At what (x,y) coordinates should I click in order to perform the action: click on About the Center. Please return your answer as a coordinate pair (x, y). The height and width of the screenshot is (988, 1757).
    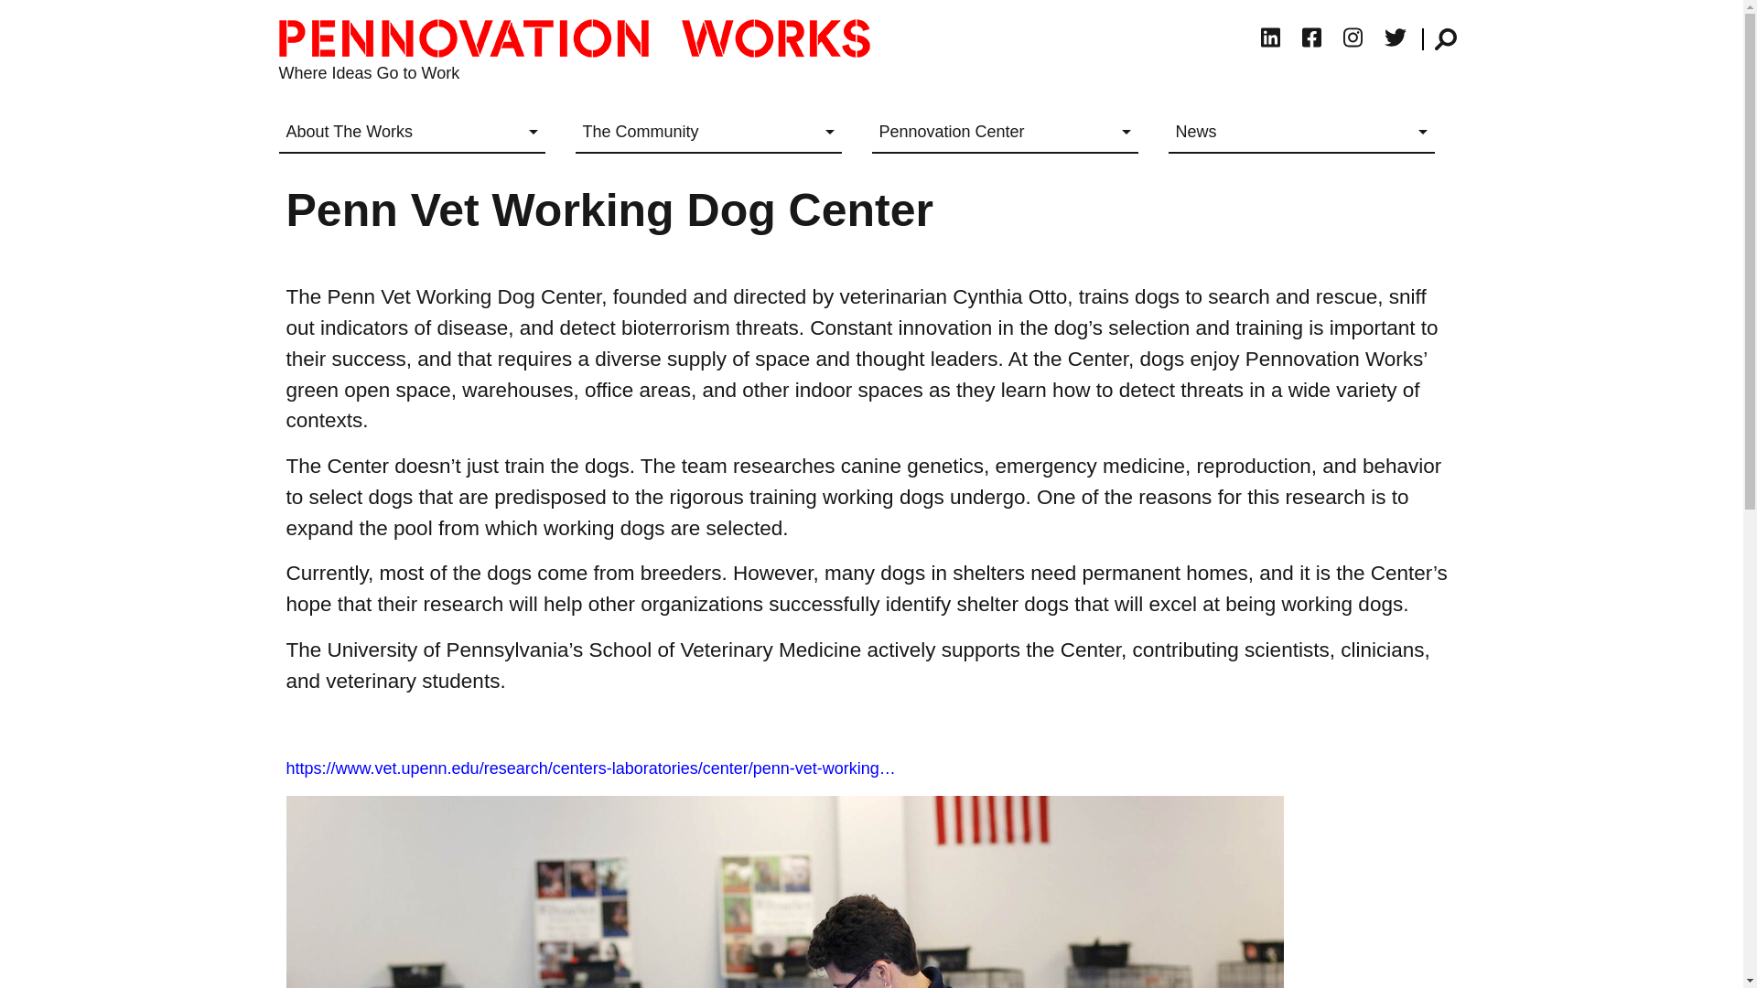
    Looking at the image, I should click on (1005, 178).